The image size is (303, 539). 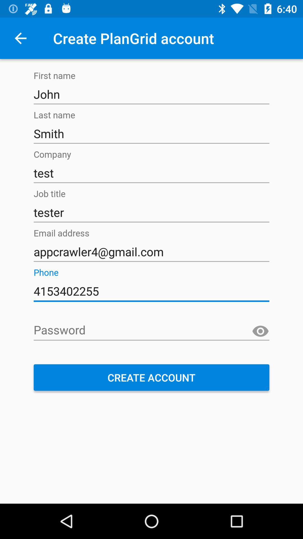 I want to click on tap the john item, so click(x=151, y=94).